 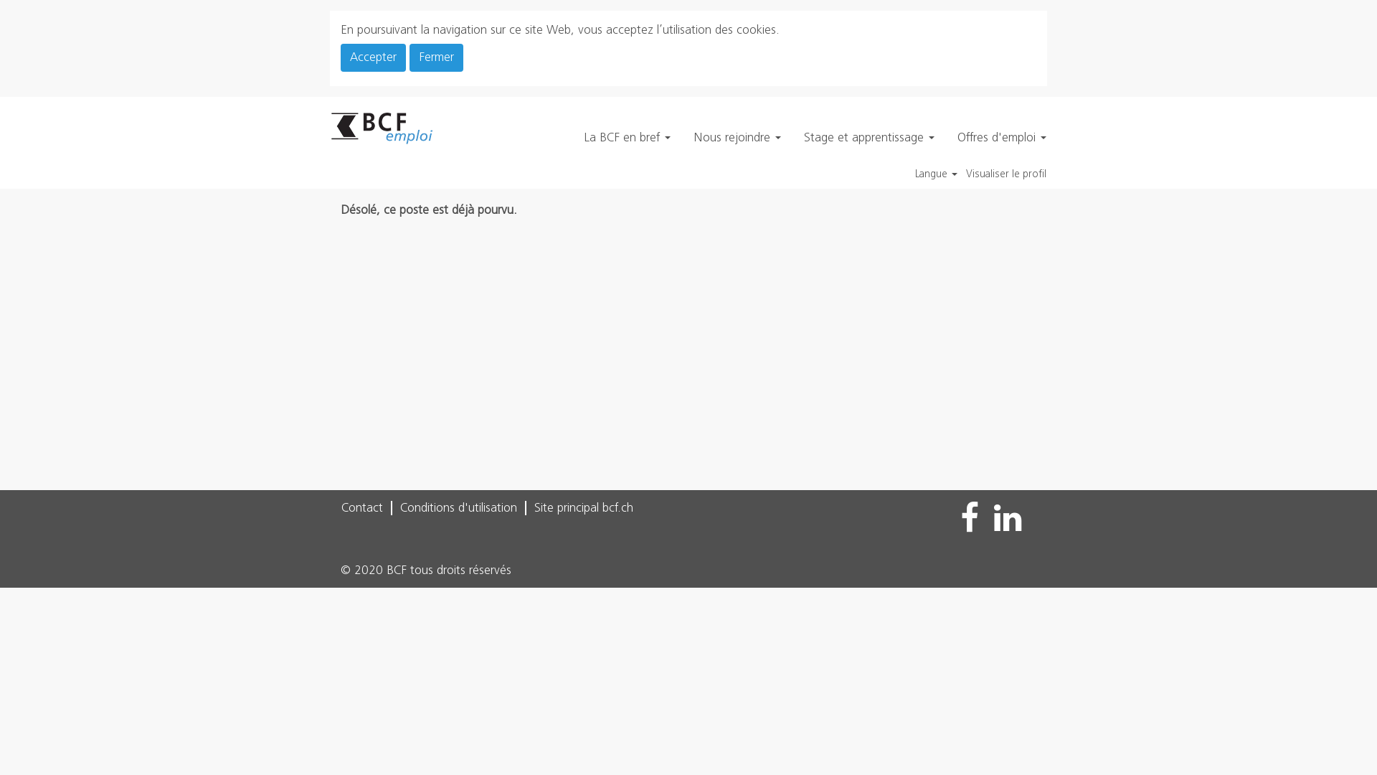 I want to click on Stage et apprentissage, so click(x=869, y=138).